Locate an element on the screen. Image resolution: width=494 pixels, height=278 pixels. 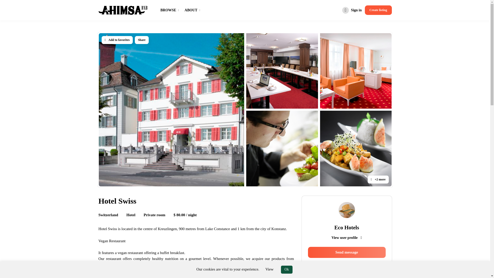
      BROWSE is located at coordinates (167, 10).